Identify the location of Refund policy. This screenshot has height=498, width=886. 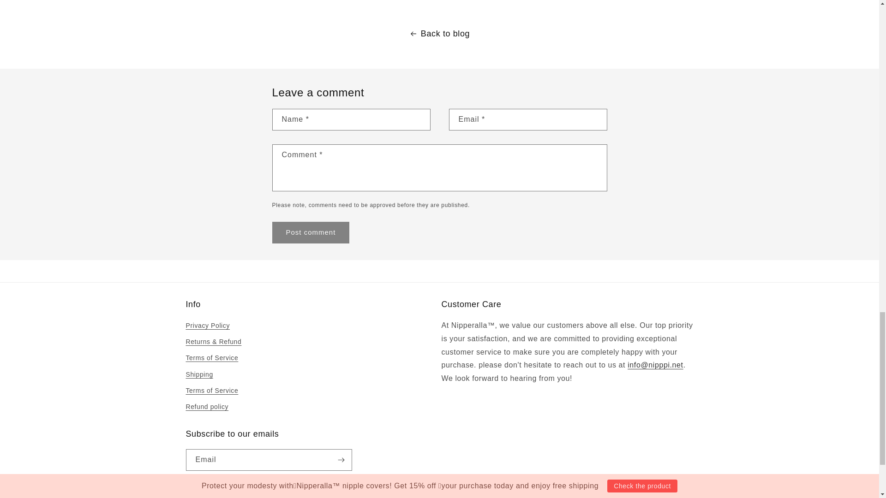
(207, 407).